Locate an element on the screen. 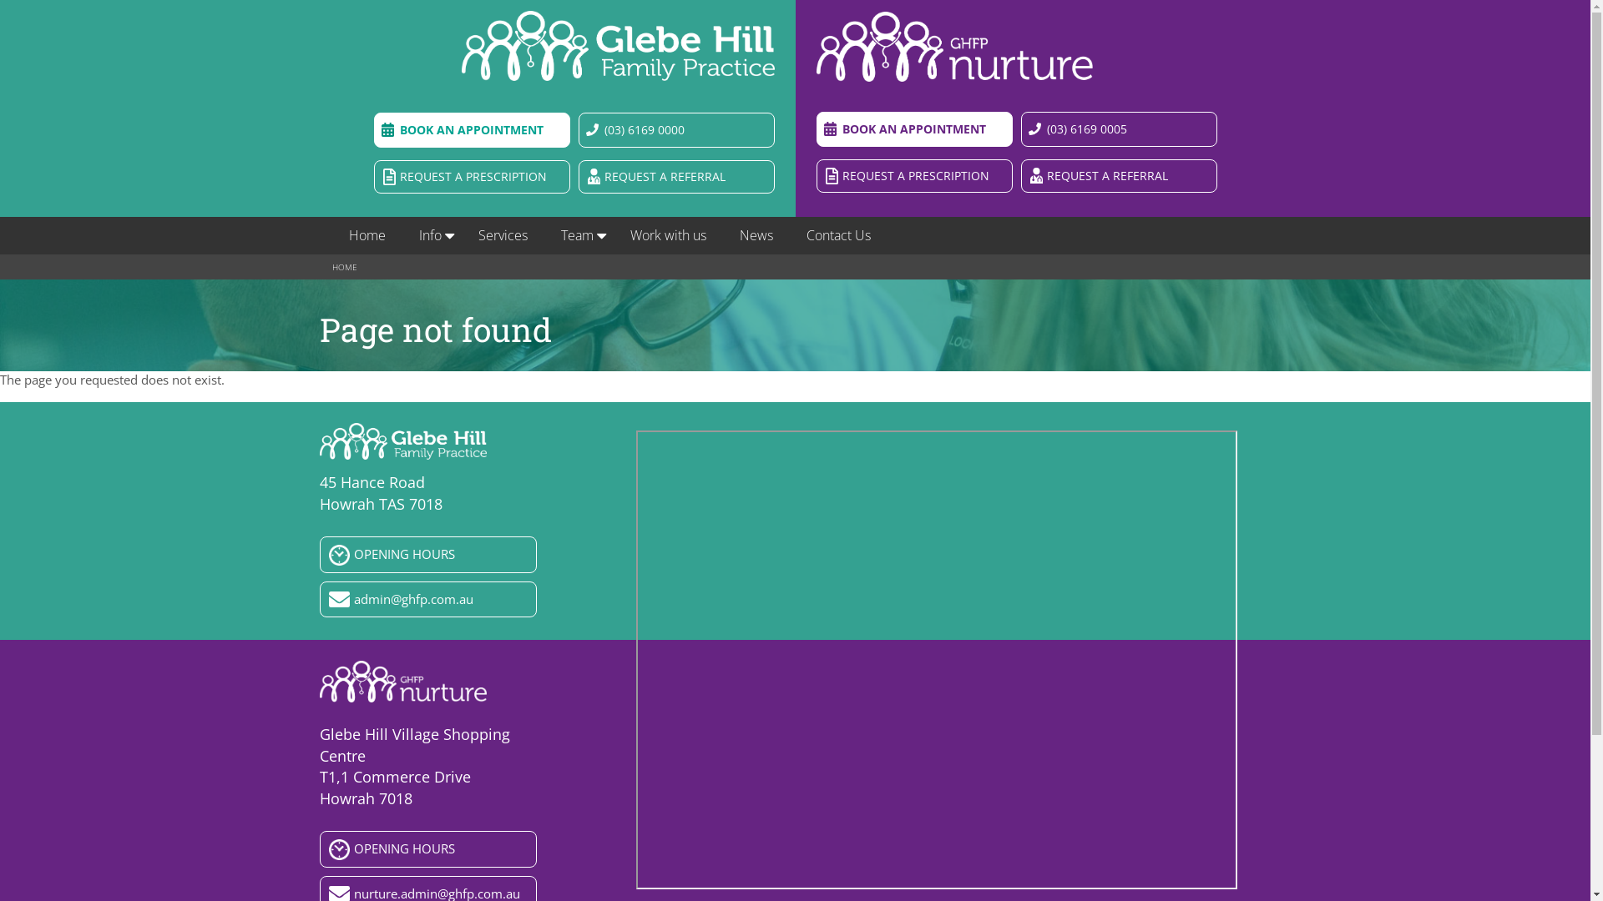  REQUEST A REFERRAL is located at coordinates (1119, 177).